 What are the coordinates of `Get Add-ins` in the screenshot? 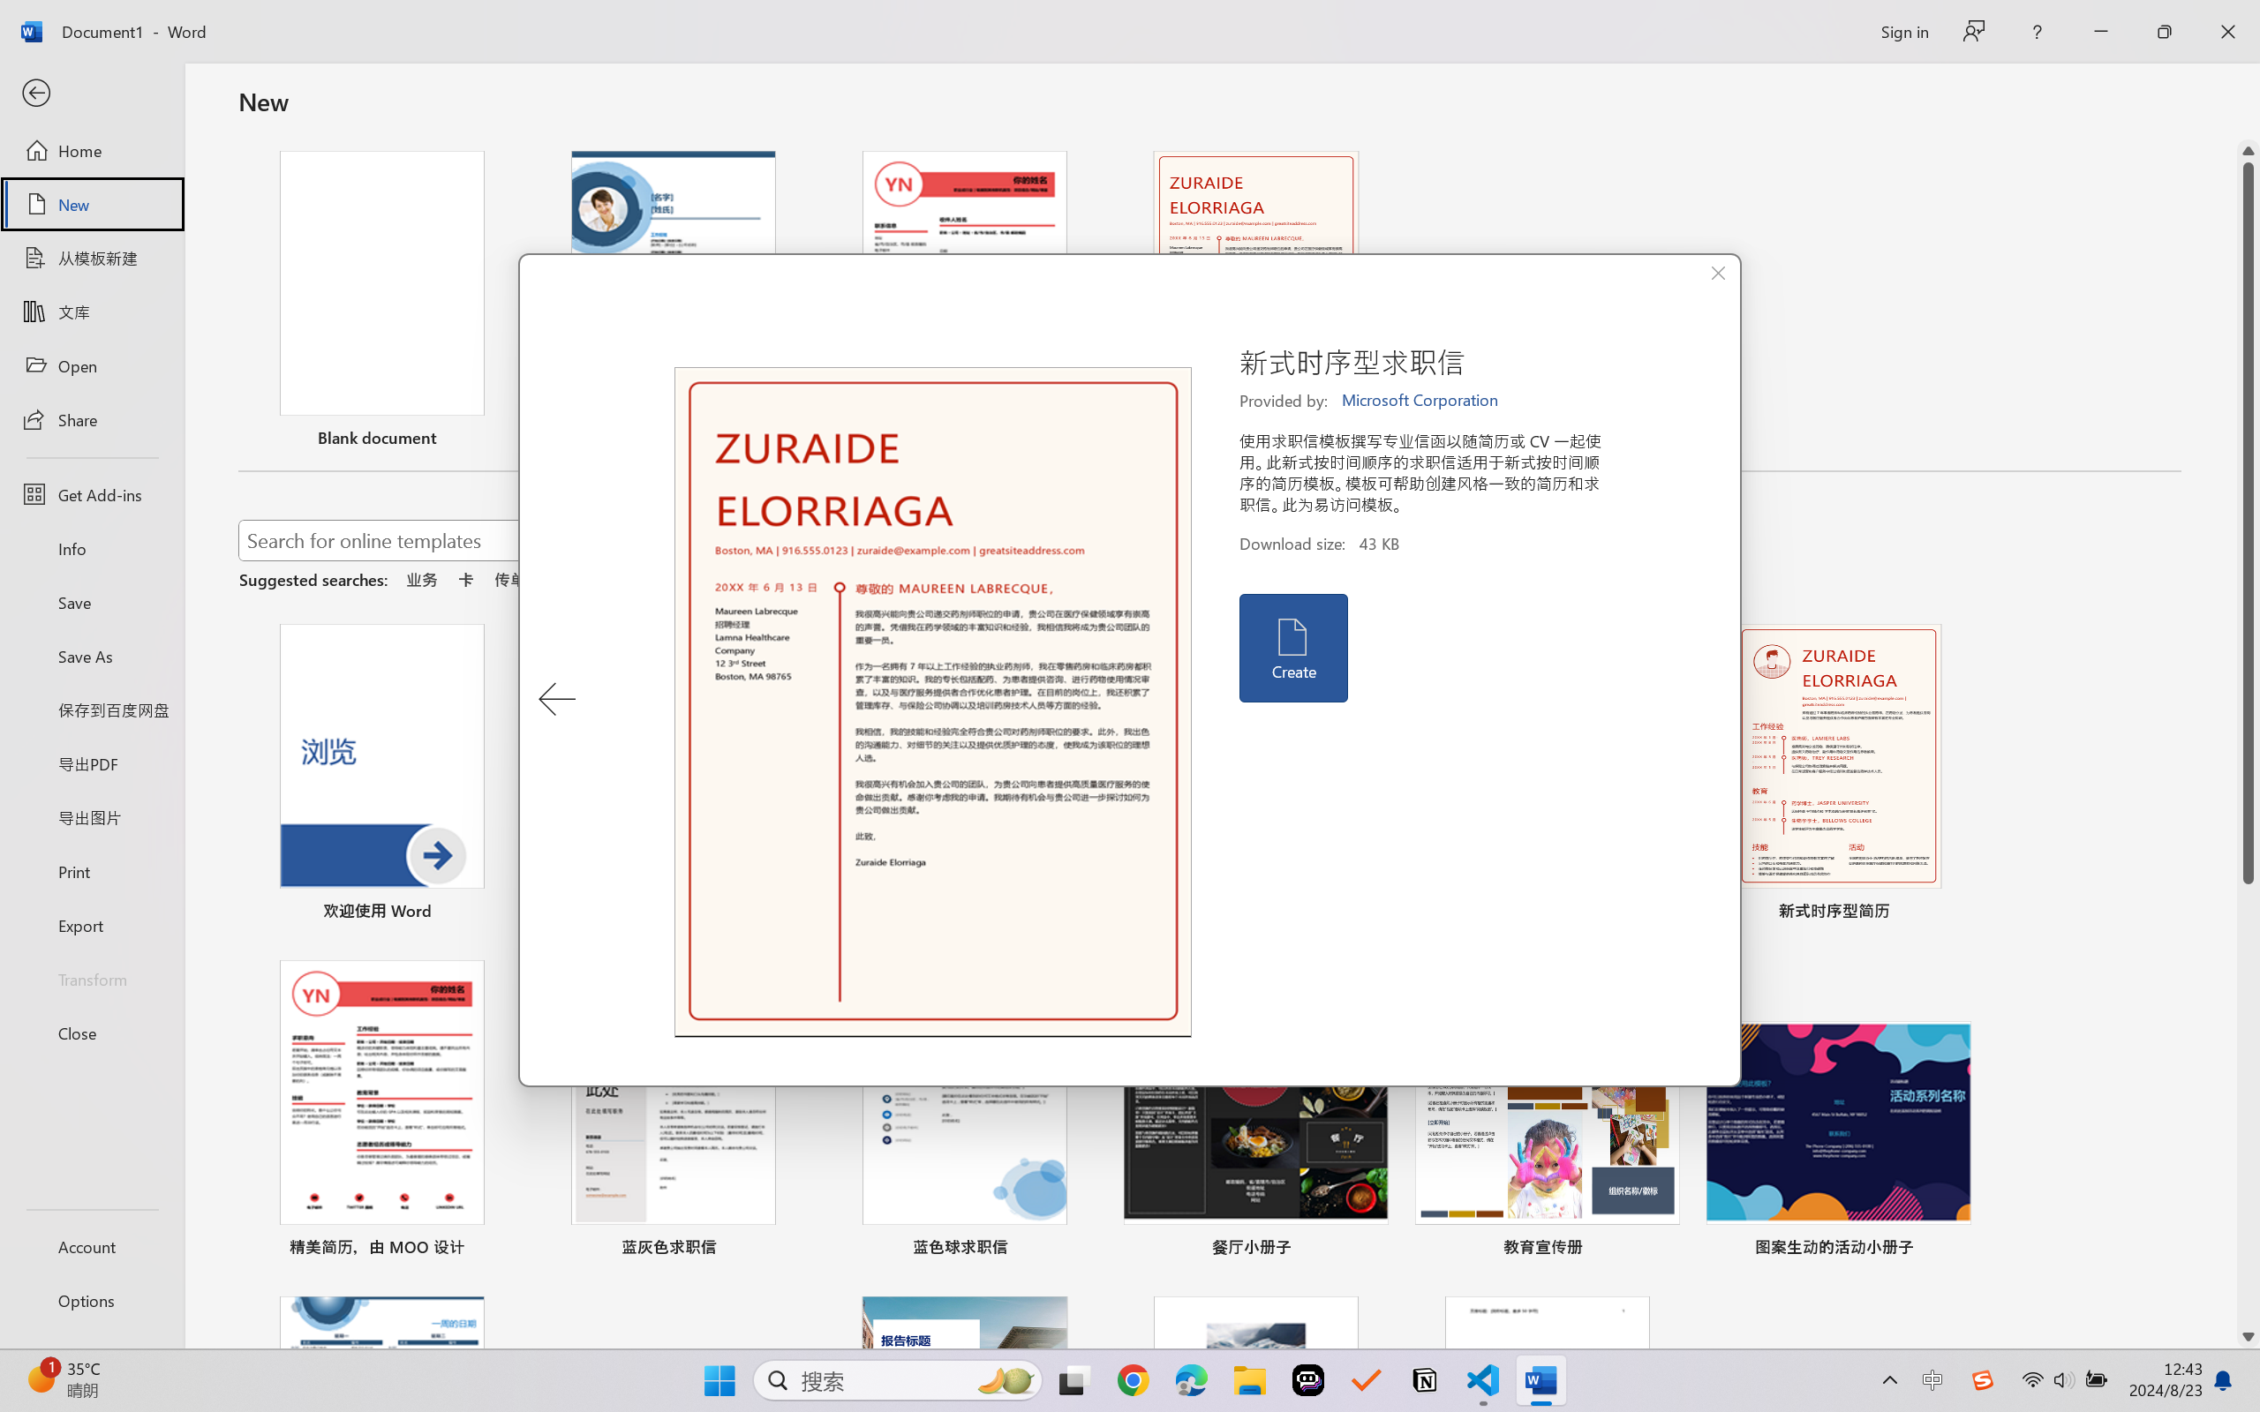 It's located at (92, 494).